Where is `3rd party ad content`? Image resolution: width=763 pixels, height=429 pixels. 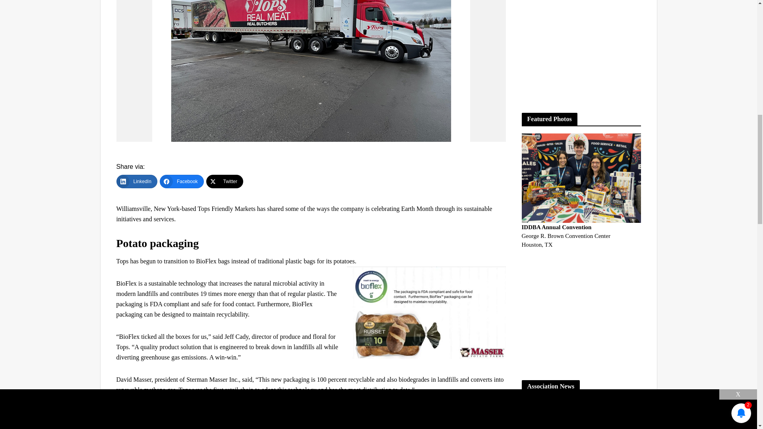 3rd party ad content is located at coordinates (581, 48).